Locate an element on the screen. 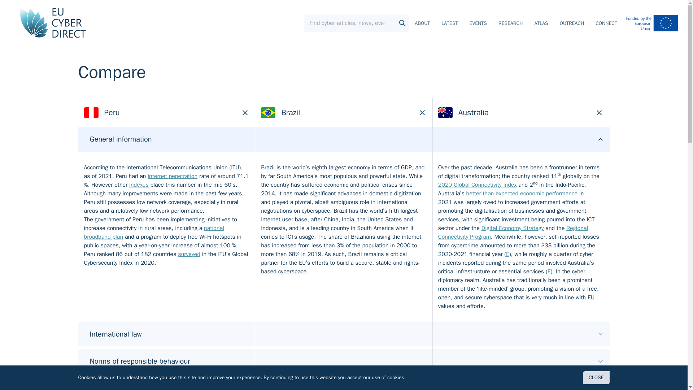  ATLAS is located at coordinates (541, 24).